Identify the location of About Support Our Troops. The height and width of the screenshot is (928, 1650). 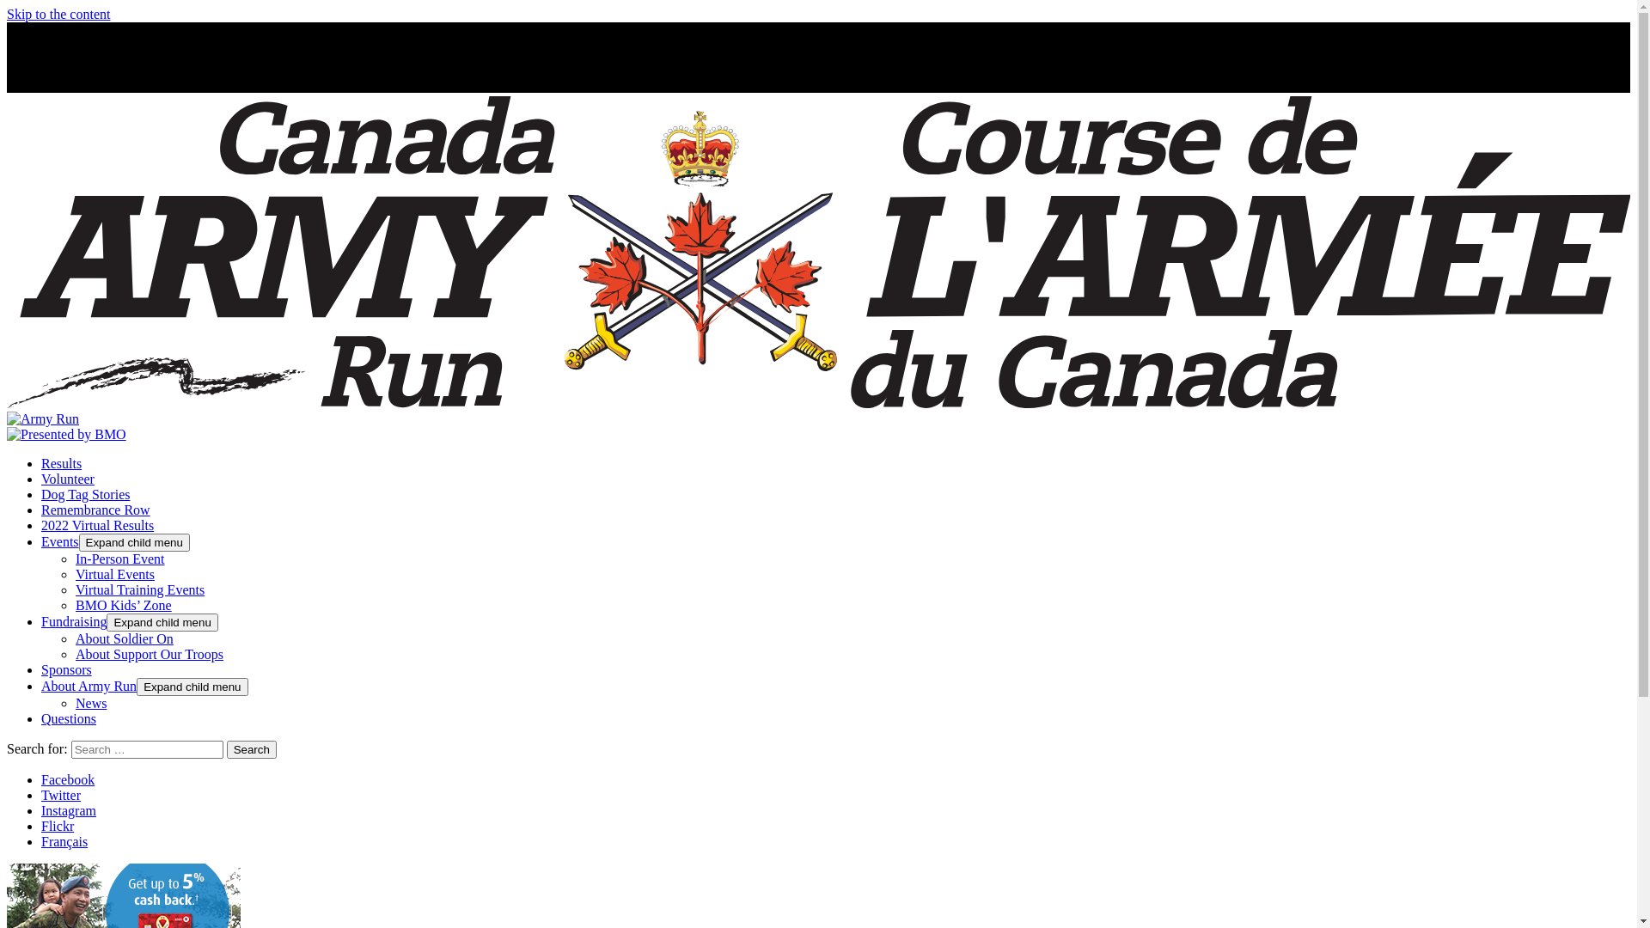
(150, 654).